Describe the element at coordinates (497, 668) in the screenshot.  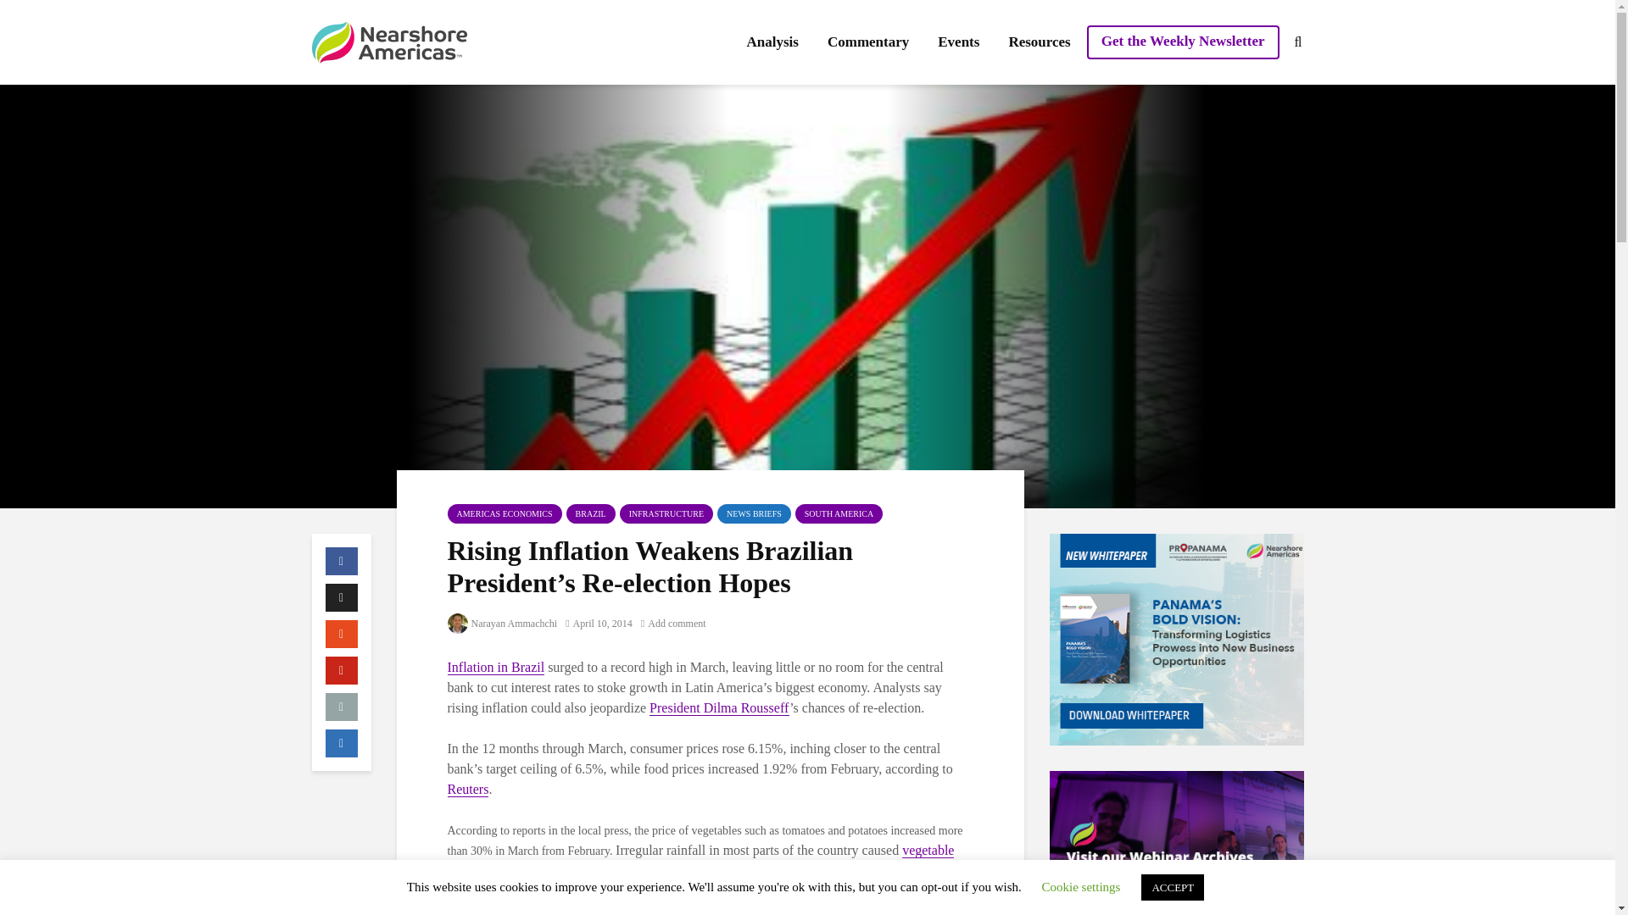
I see `Inflation in Brazil` at that location.